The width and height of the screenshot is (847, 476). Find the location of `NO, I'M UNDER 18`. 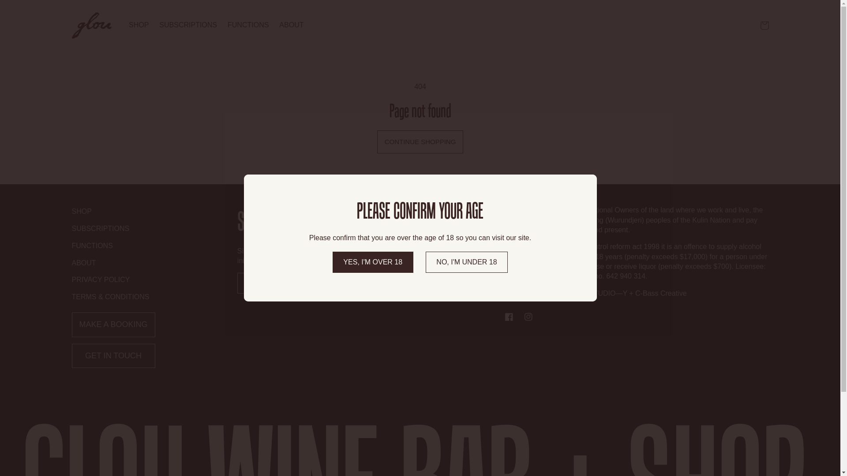

NO, I'M UNDER 18 is located at coordinates (467, 262).